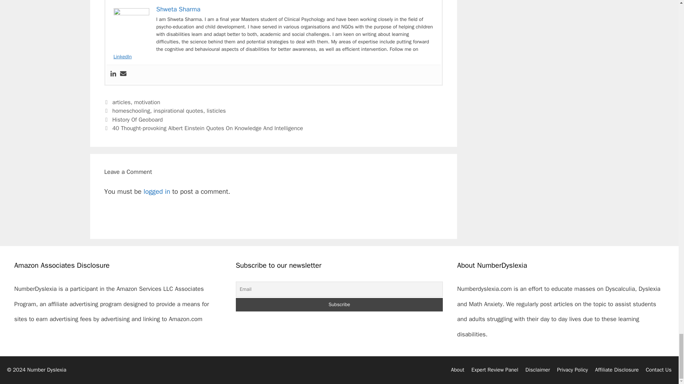 The image size is (684, 384). Describe the element at coordinates (340, 304) in the screenshot. I see `Subscribe` at that location.